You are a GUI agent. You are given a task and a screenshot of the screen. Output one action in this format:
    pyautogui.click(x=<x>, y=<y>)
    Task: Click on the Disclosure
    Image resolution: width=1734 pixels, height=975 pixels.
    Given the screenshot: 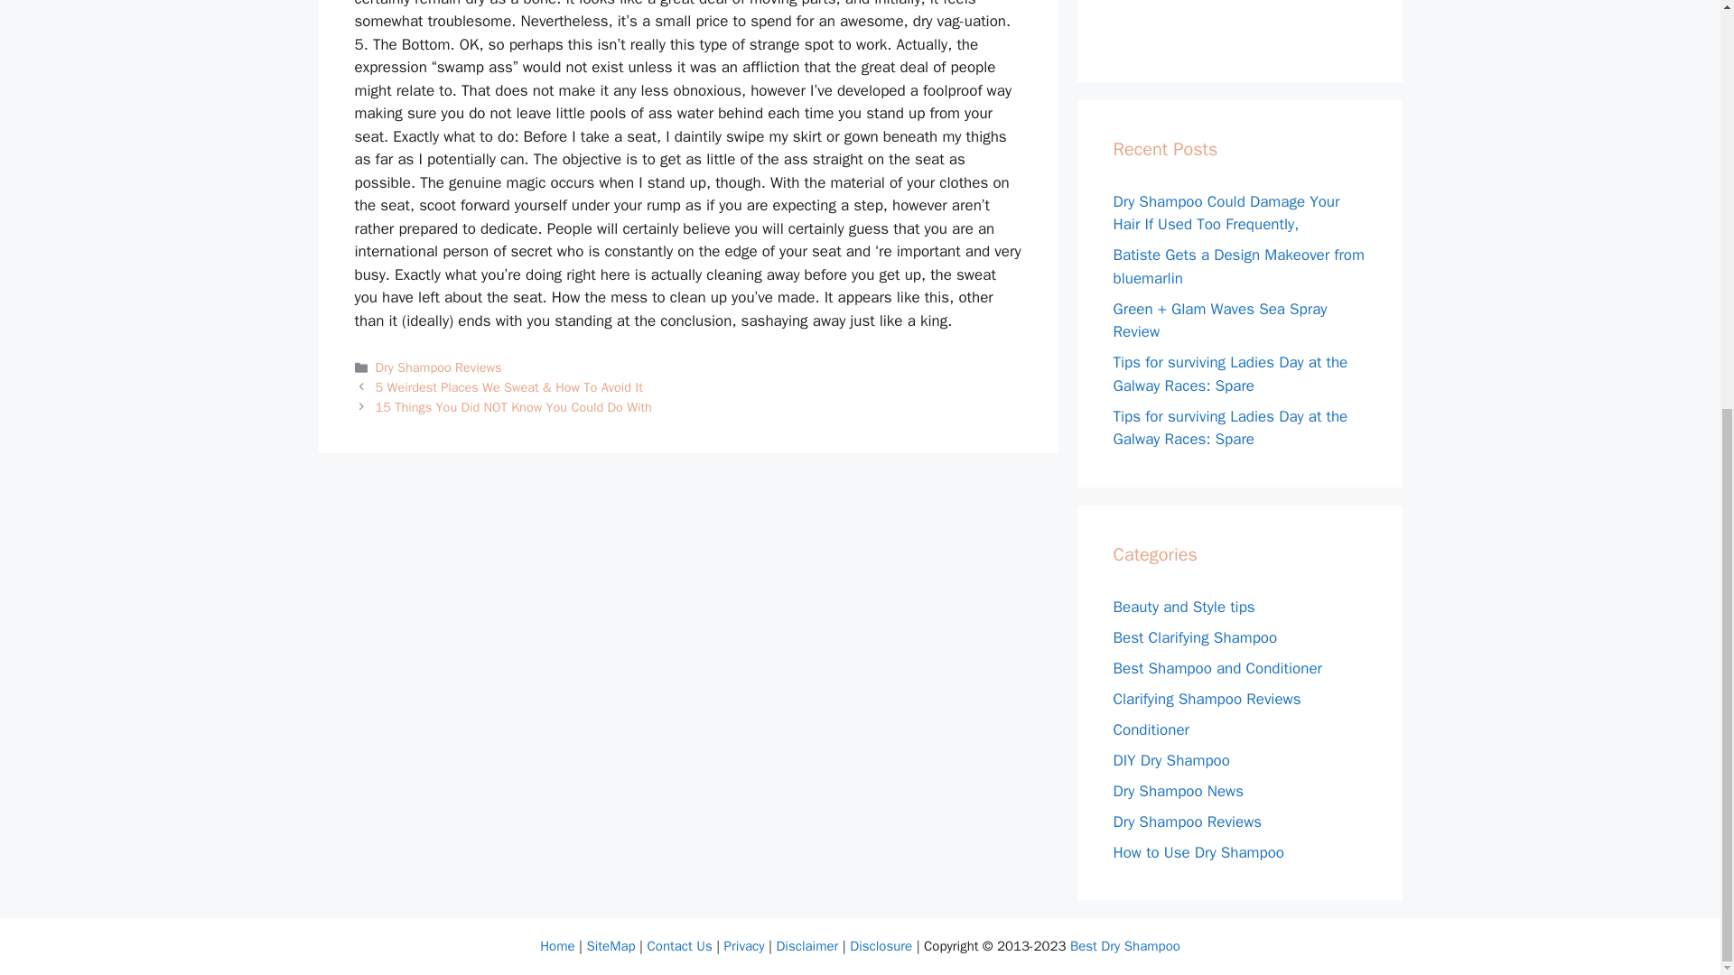 What is the action you would take?
    pyautogui.click(x=880, y=946)
    